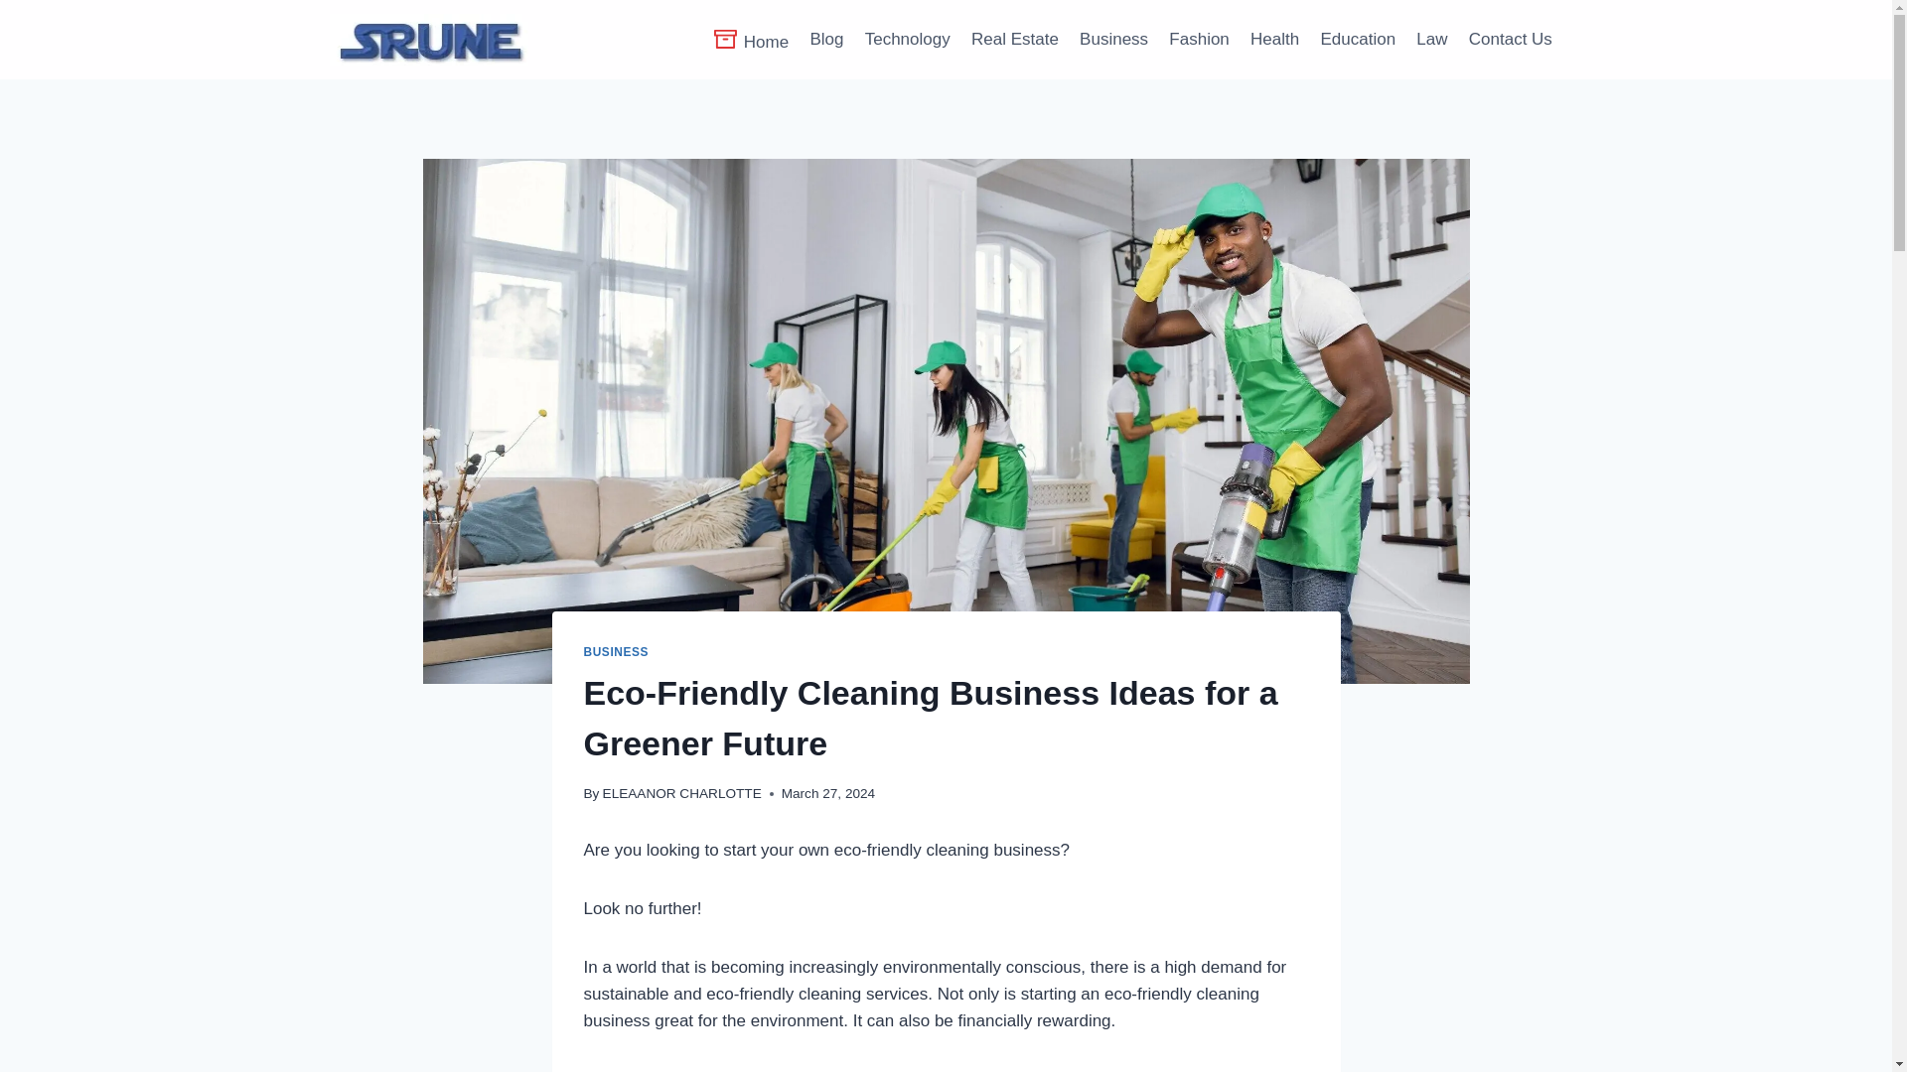 This screenshot has height=1072, width=1907. Describe the element at coordinates (1112, 40) in the screenshot. I see `Business` at that location.